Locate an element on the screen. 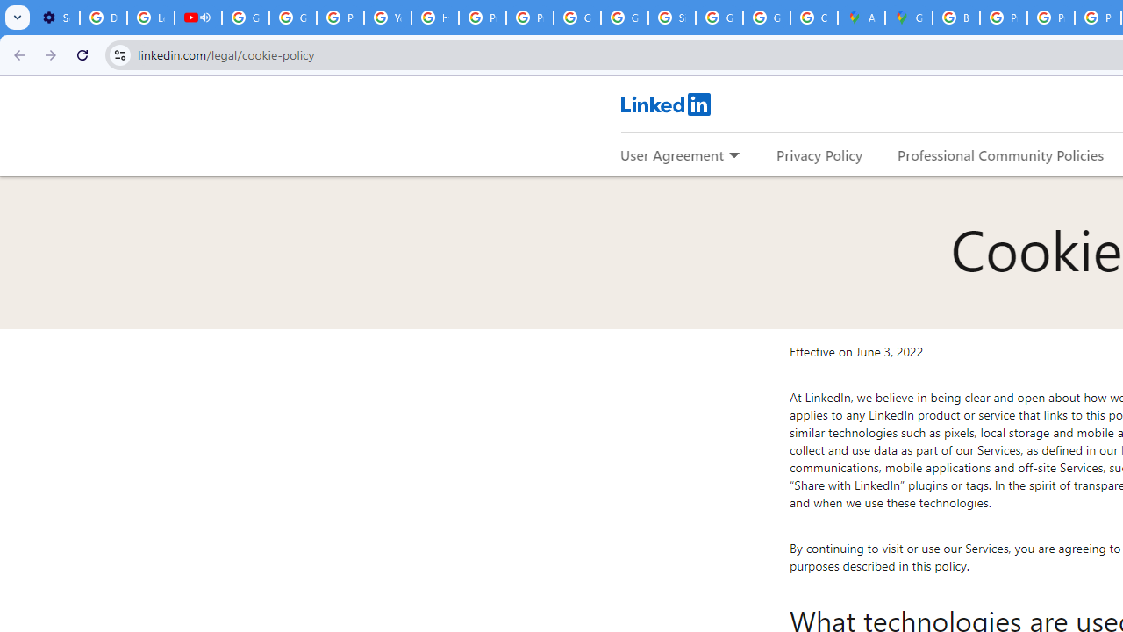 The height and width of the screenshot is (632, 1123). https://scholar.google.com/ is located at coordinates (435, 18).